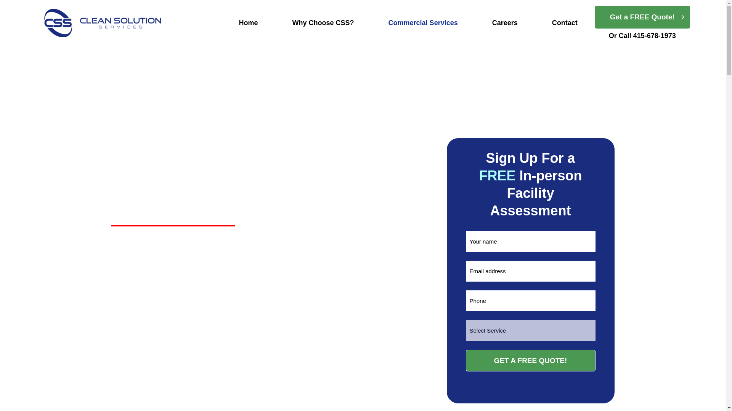  Describe the element at coordinates (109, 23) in the screenshot. I see `Clean Solution Services` at that location.